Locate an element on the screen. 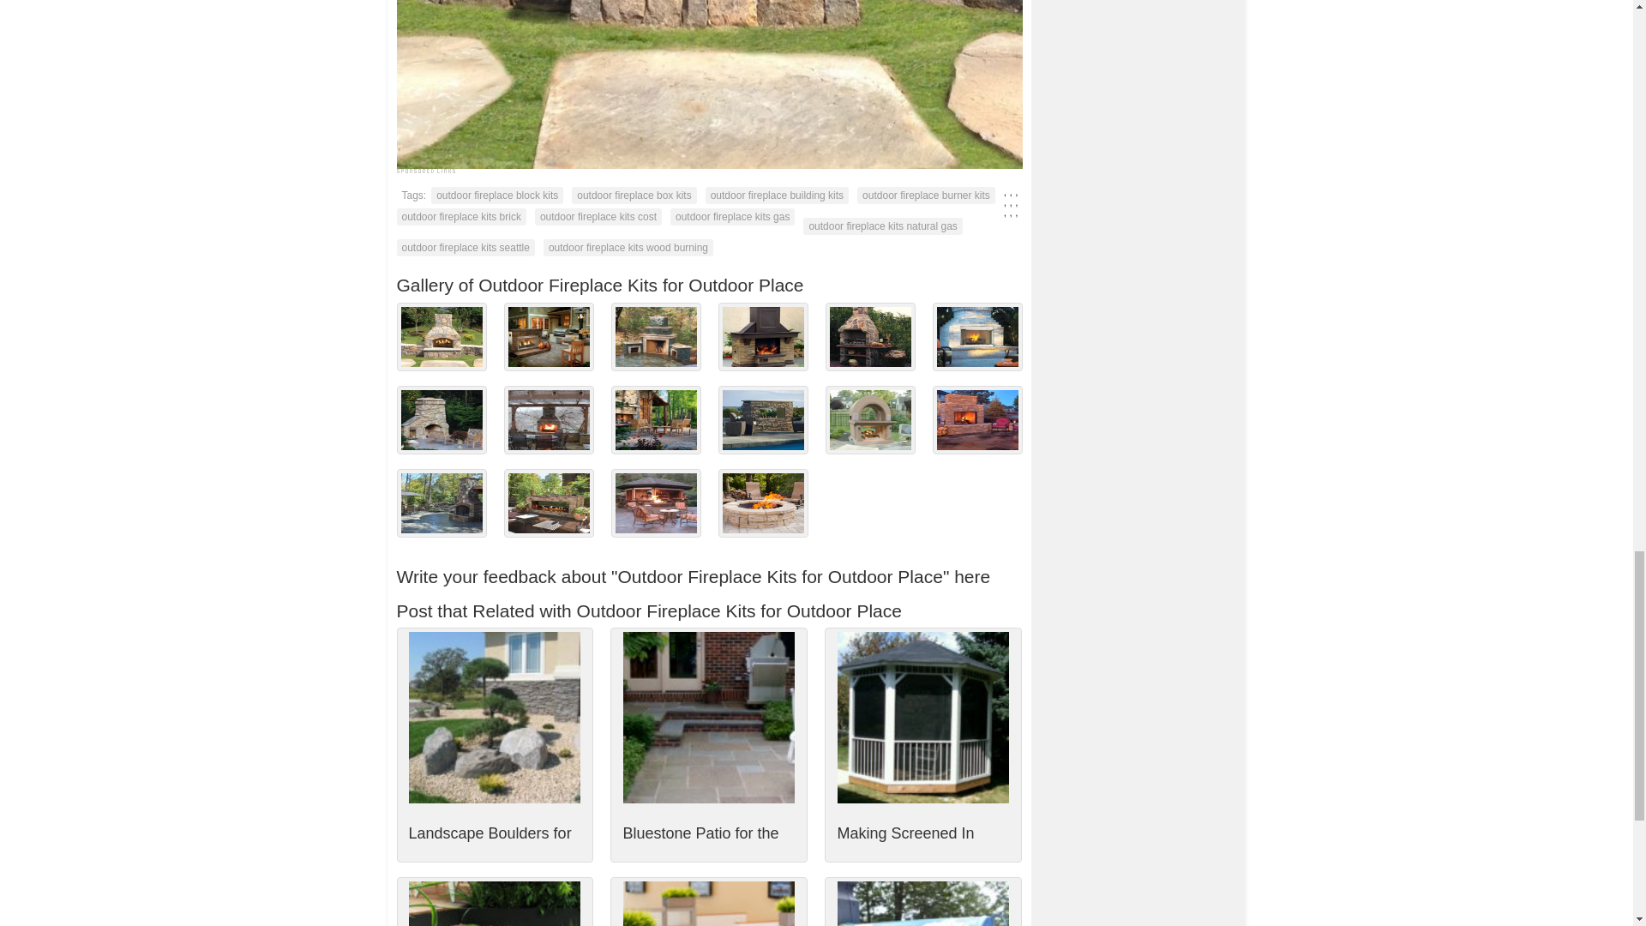  outdoor fireplace building kits is located at coordinates (777, 195).